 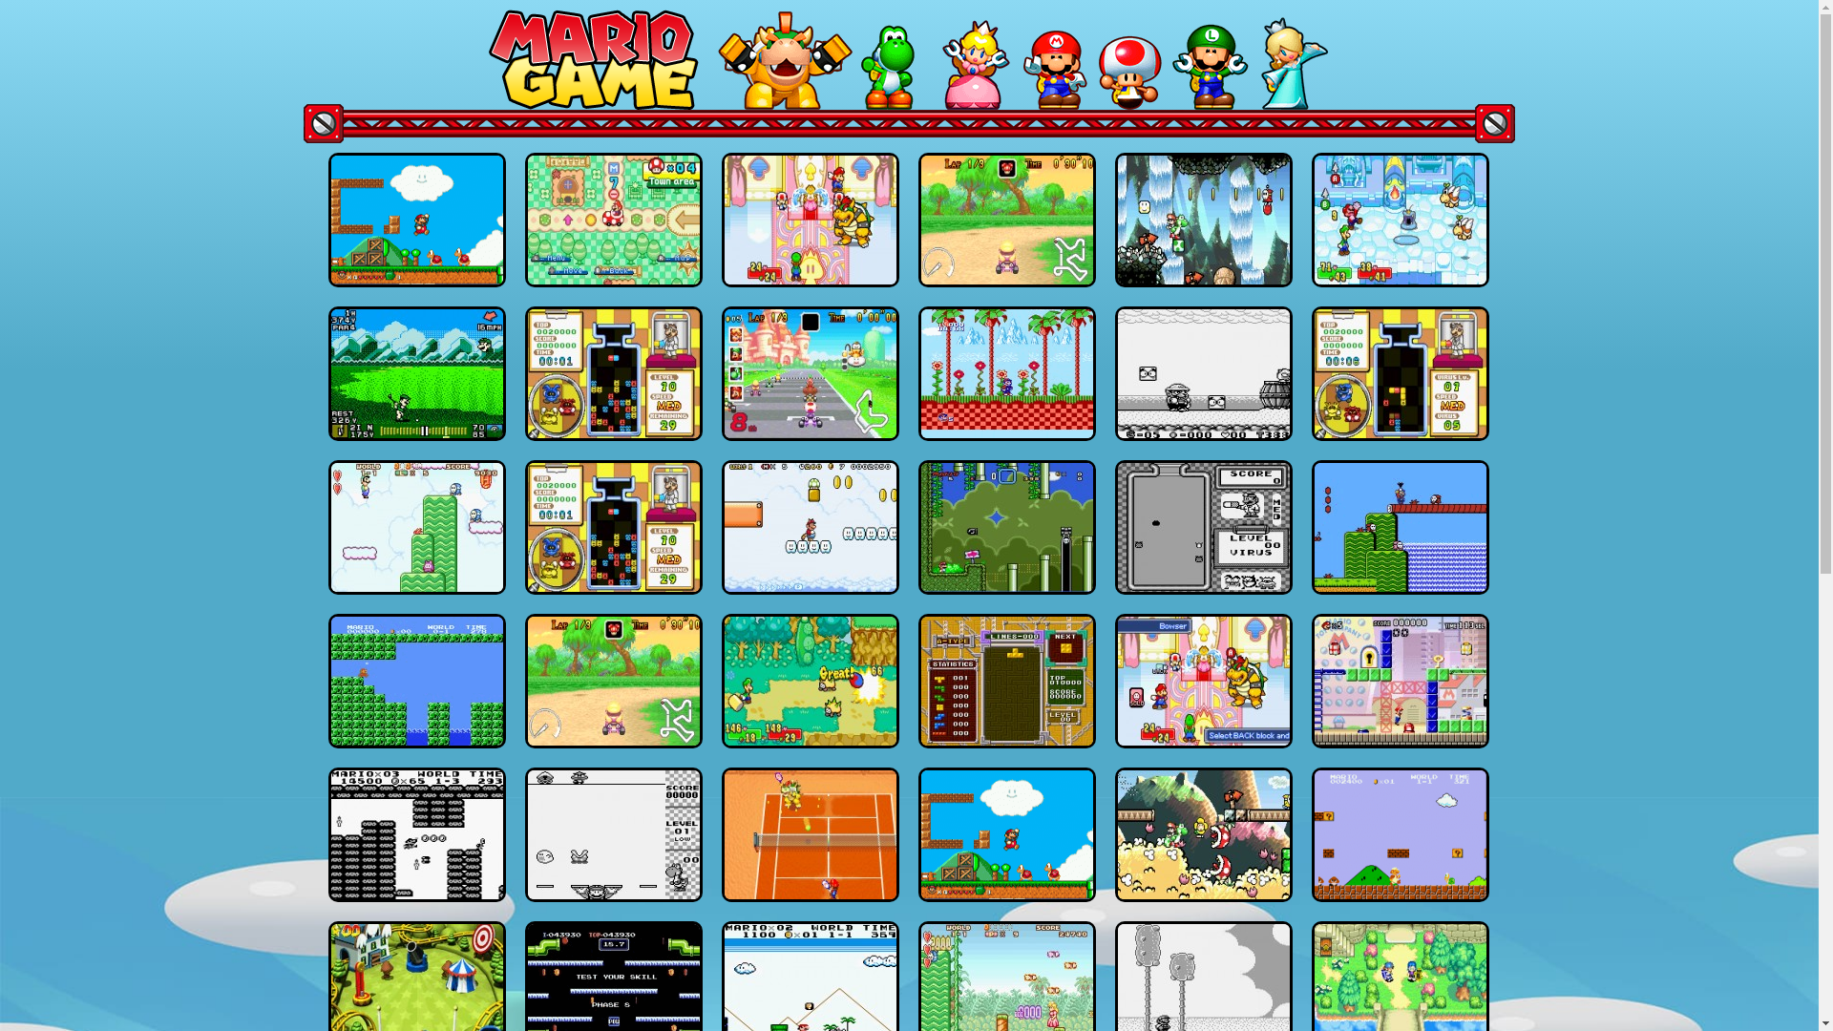 What do you see at coordinates (594, 57) in the screenshot?
I see `MarioGamez.CC - Home` at bounding box center [594, 57].